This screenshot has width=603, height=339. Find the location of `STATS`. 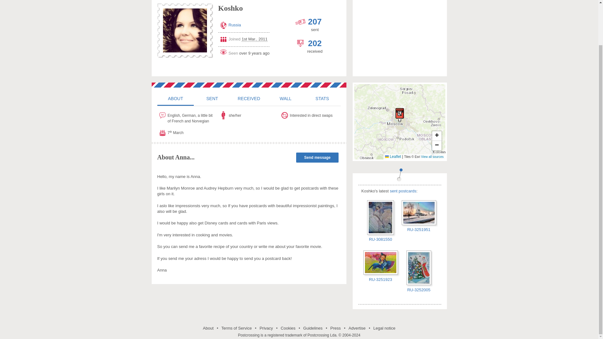

STATS is located at coordinates (322, 98).